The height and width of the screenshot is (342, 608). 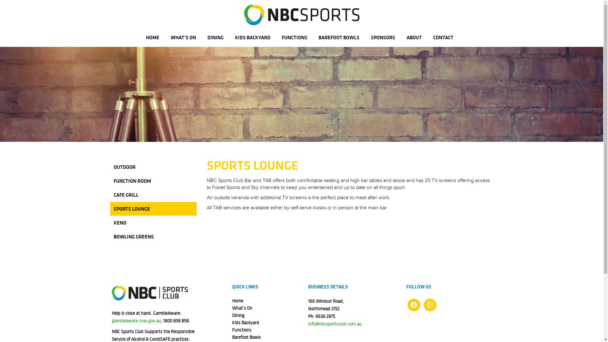 I want to click on gambleaware.nsw.gov.au, so click(x=136, y=321).